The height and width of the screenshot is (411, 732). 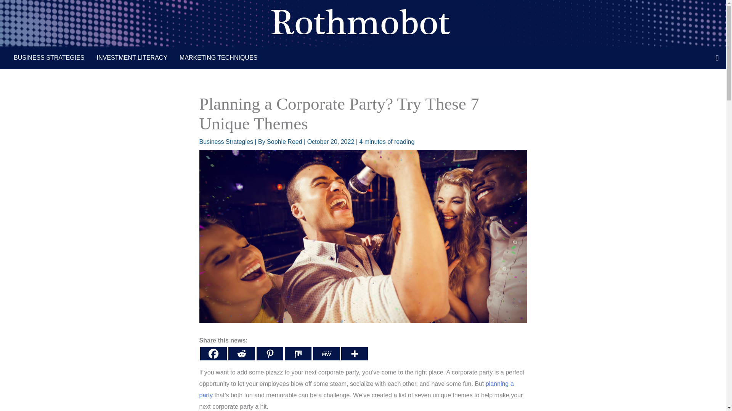 What do you see at coordinates (354, 354) in the screenshot?
I see `More` at bounding box center [354, 354].